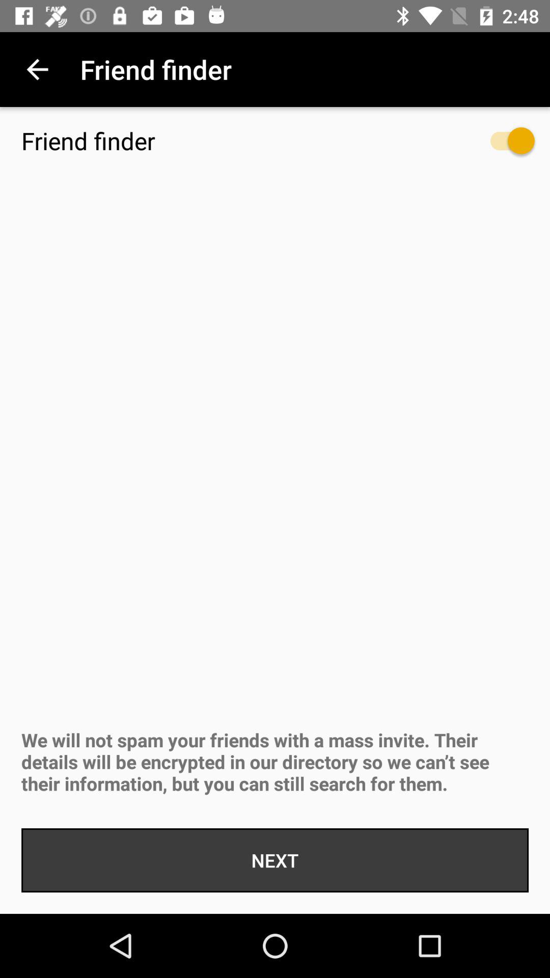  I want to click on select icon above the we will not item, so click(502, 146).